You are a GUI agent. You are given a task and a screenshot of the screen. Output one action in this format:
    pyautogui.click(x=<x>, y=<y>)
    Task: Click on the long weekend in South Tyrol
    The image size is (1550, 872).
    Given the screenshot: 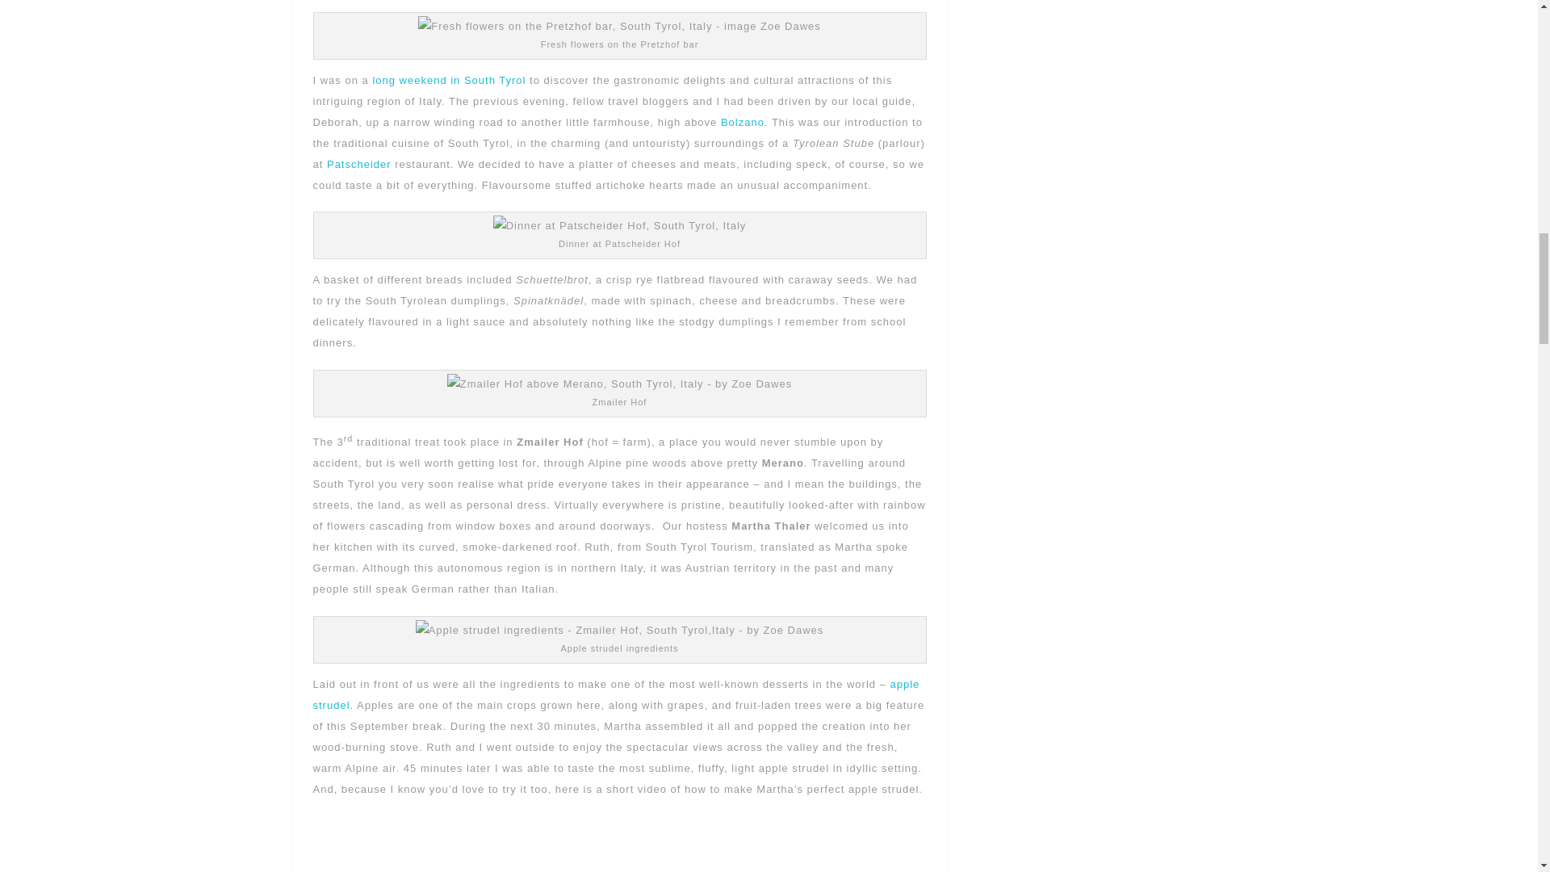 What is the action you would take?
    pyautogui.click(x=447, y=79)
    